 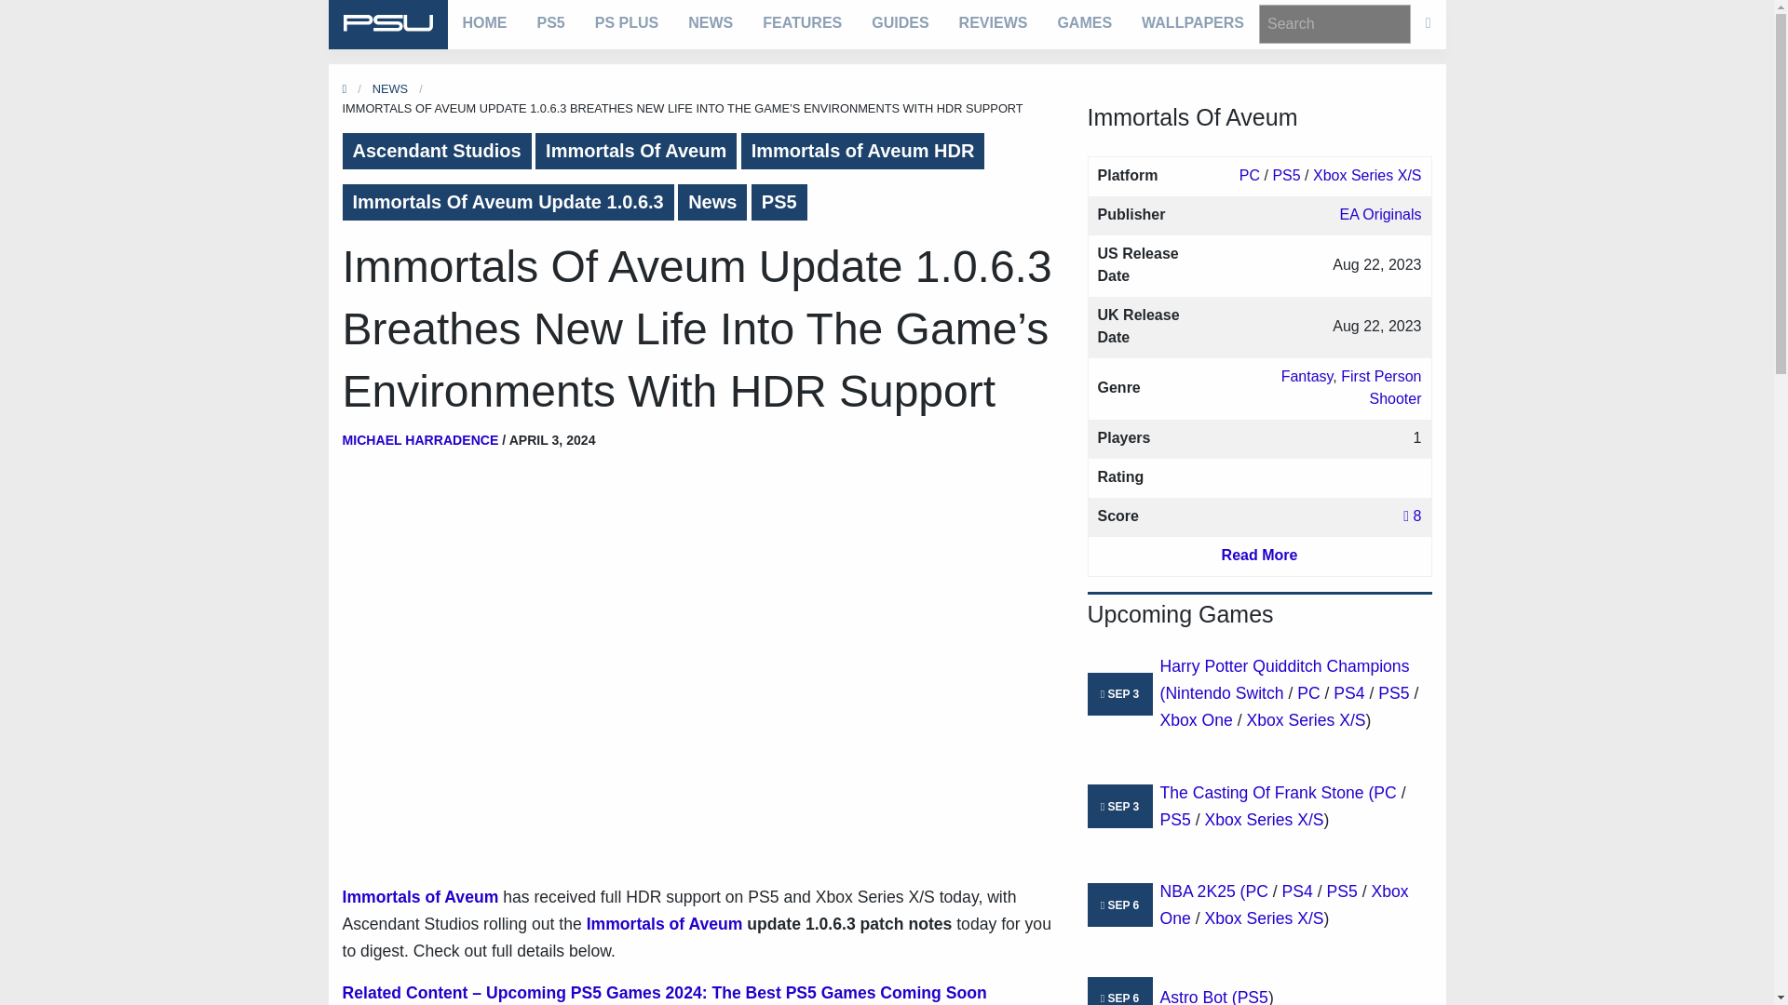 What do you see at coordinates (437, 151) in the screenshot?
I see `Ascendant Studios` at bounding box center [437, 151].